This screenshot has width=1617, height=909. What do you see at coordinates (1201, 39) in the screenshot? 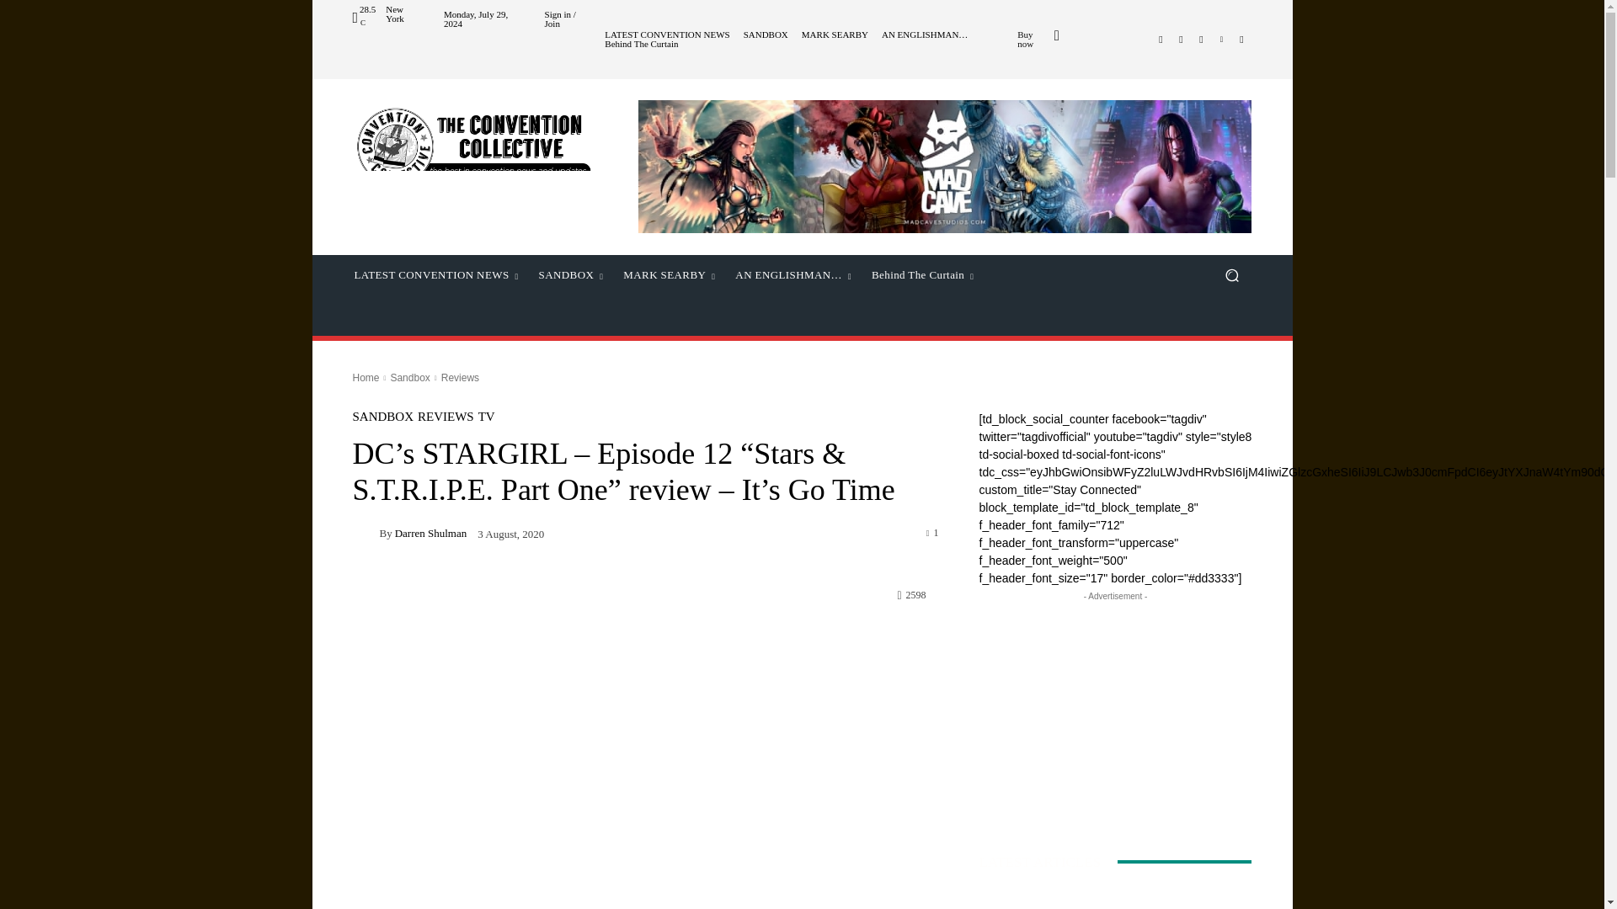
I see `Twitter` at bounding box center [1201, 39].